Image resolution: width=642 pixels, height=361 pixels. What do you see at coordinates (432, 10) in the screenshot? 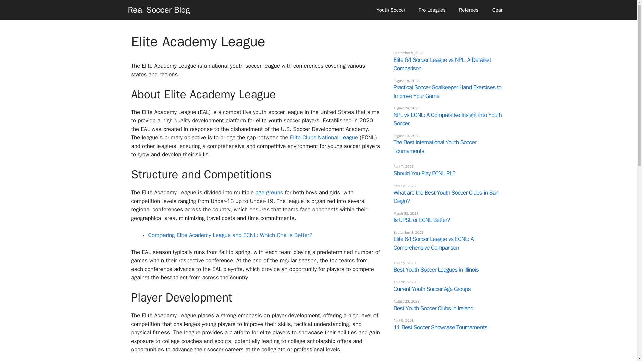
I see `Pro Leagues` at bounding box center [432, 10].